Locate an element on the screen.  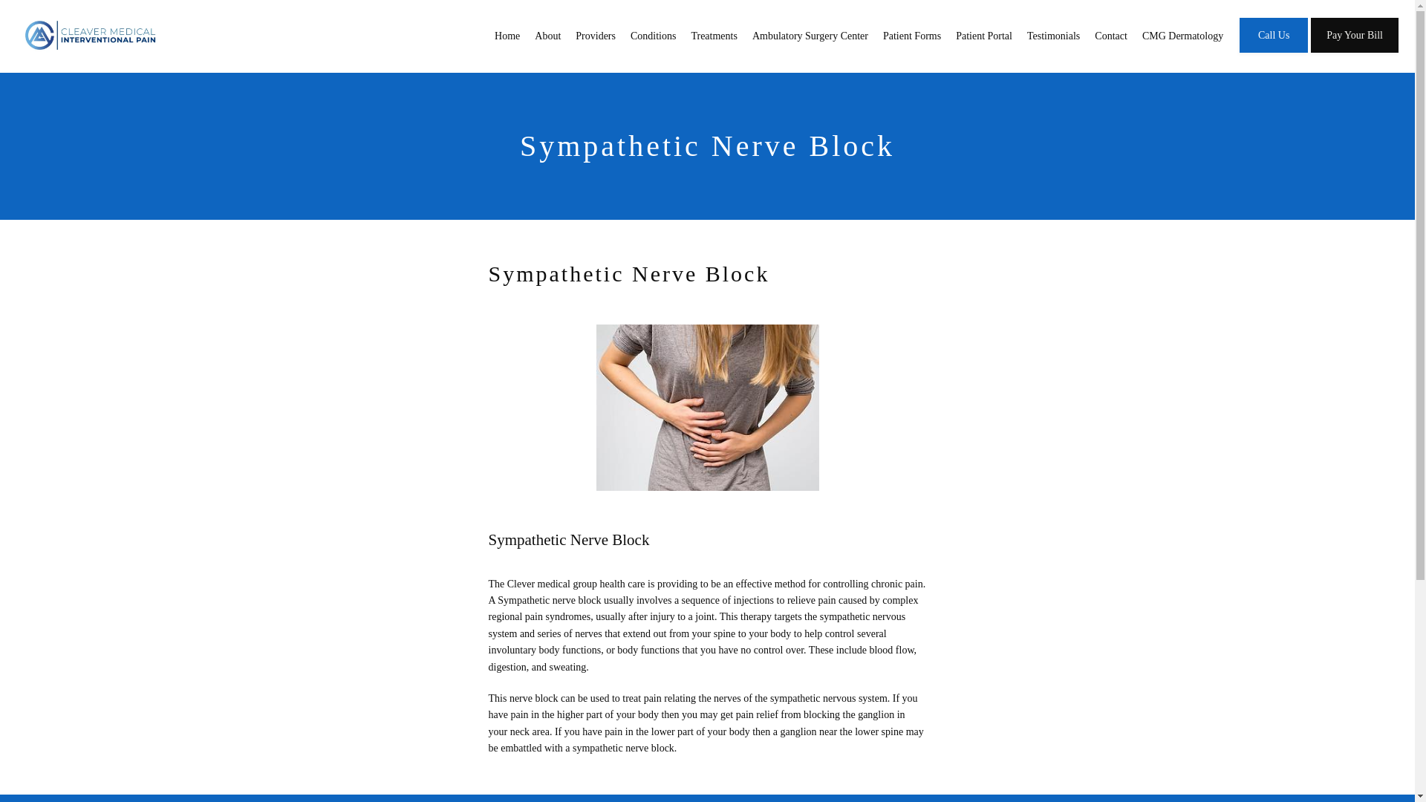
Call Us is located at coordinates (1273, 50).